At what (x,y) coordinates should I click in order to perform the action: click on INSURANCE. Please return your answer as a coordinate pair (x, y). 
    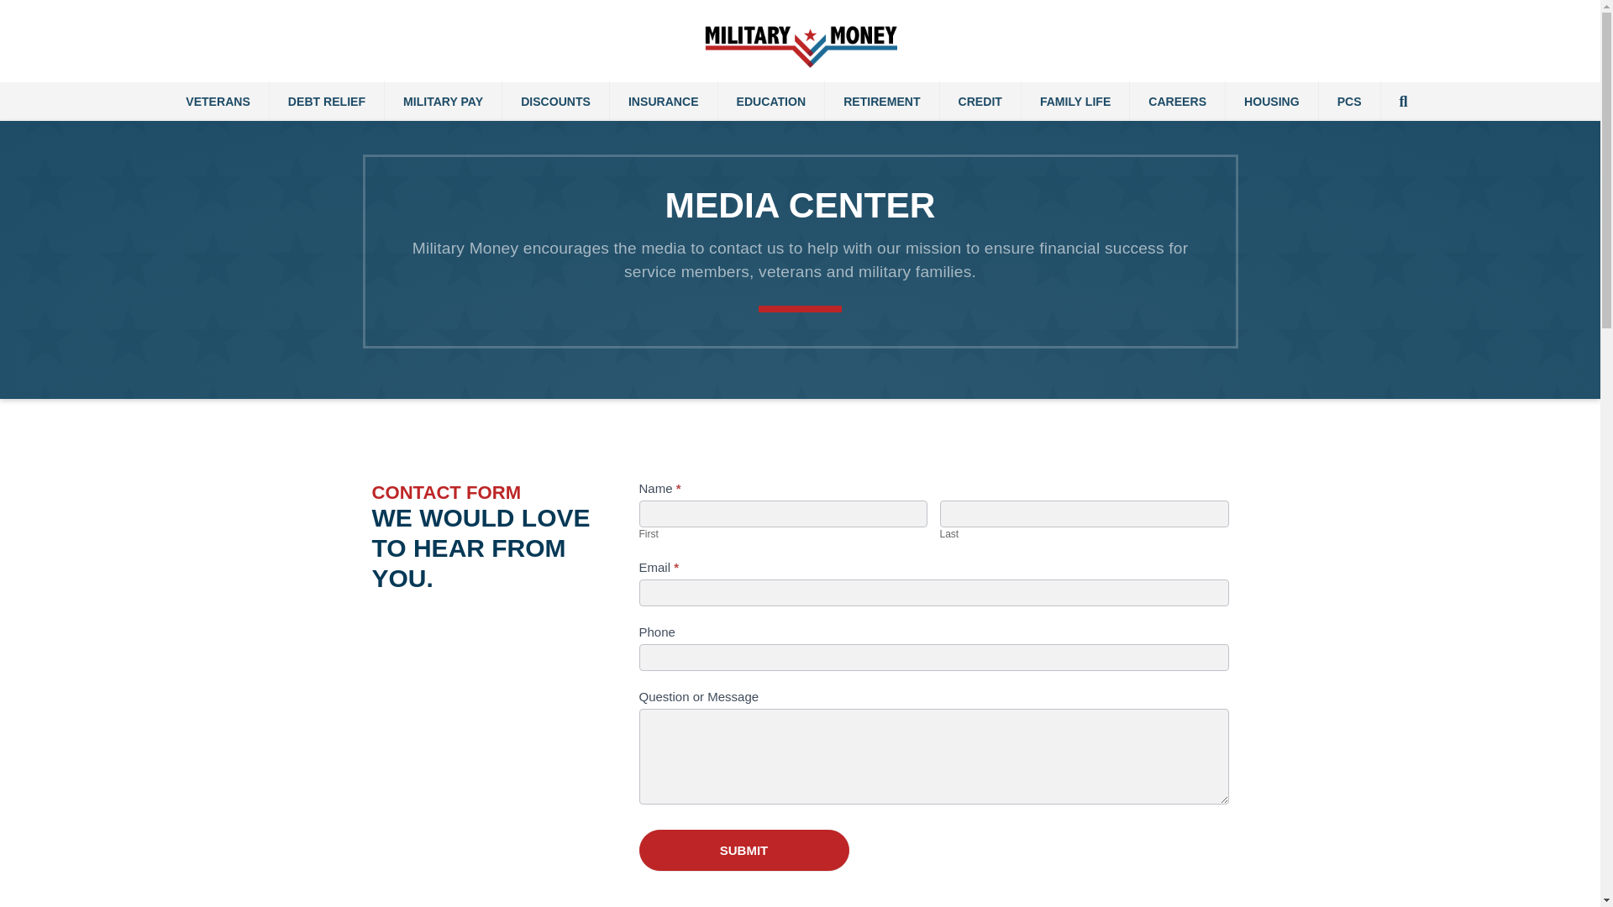
    Looking at the image, I should click on (664, 101).